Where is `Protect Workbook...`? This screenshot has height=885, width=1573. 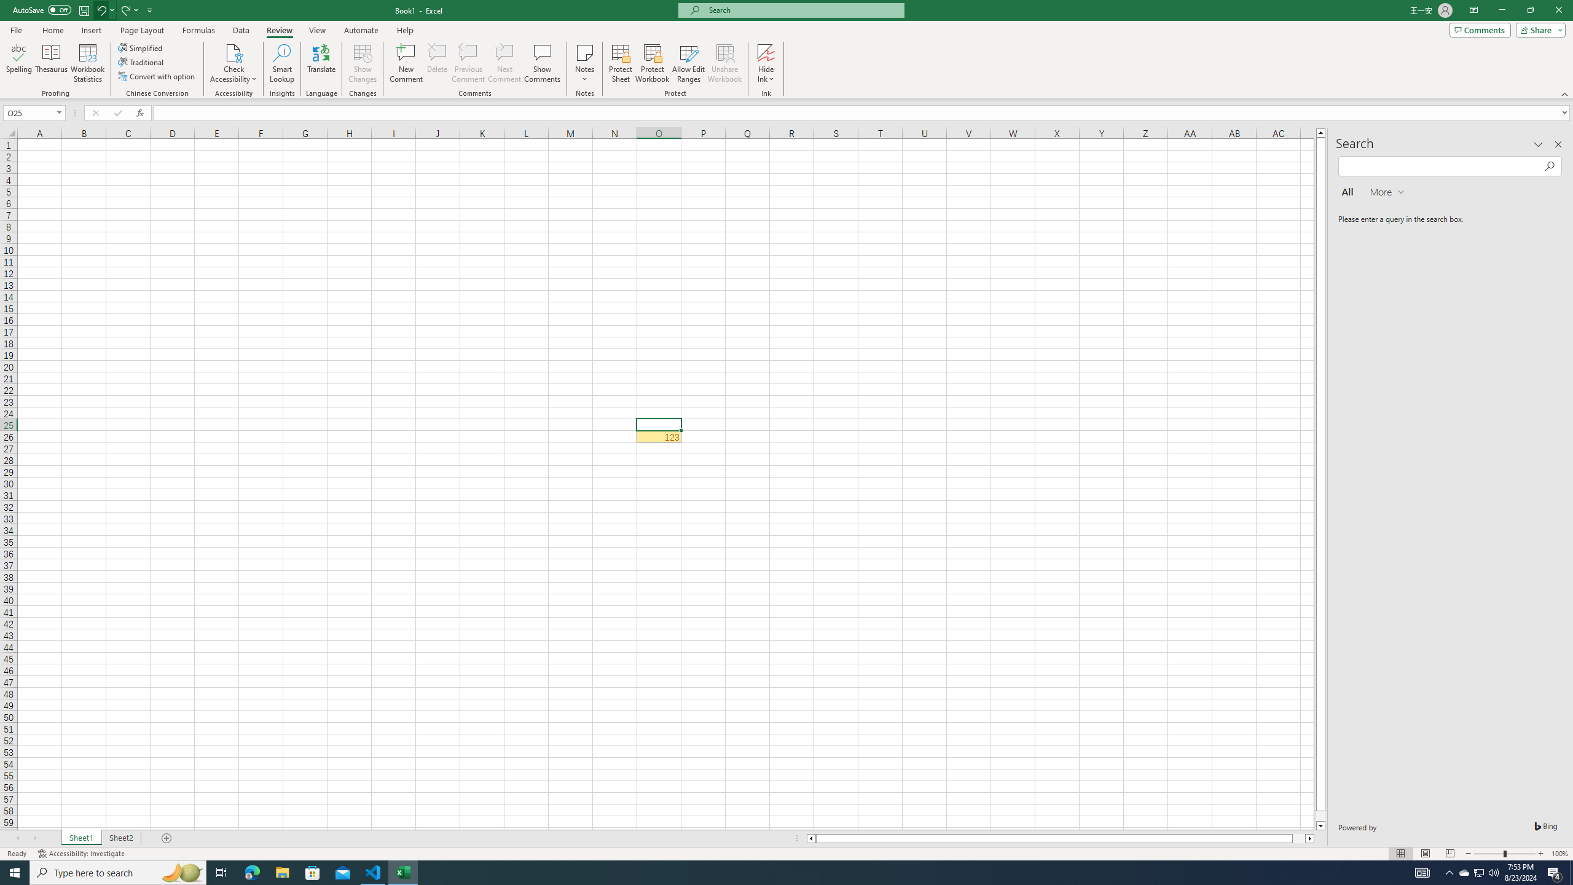 Protect Workbook... is located at coordinates (653, 63).